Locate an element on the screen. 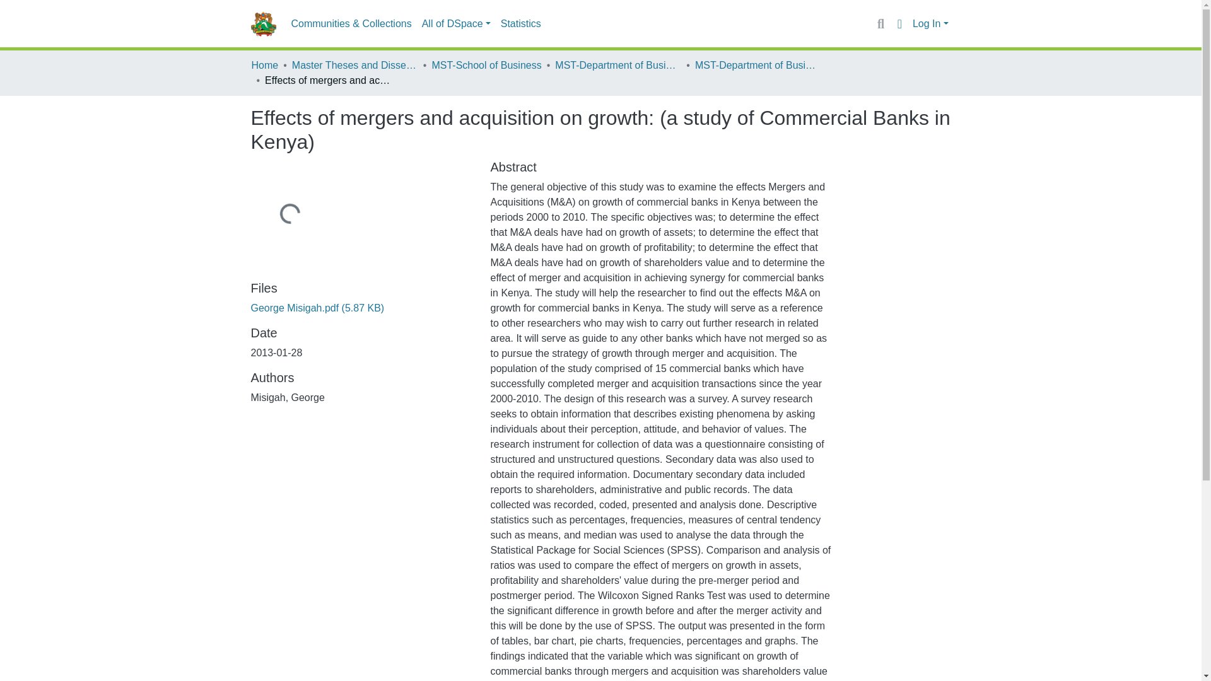 The image size is (1211, 681). Search is located at coordinates (880, 23).